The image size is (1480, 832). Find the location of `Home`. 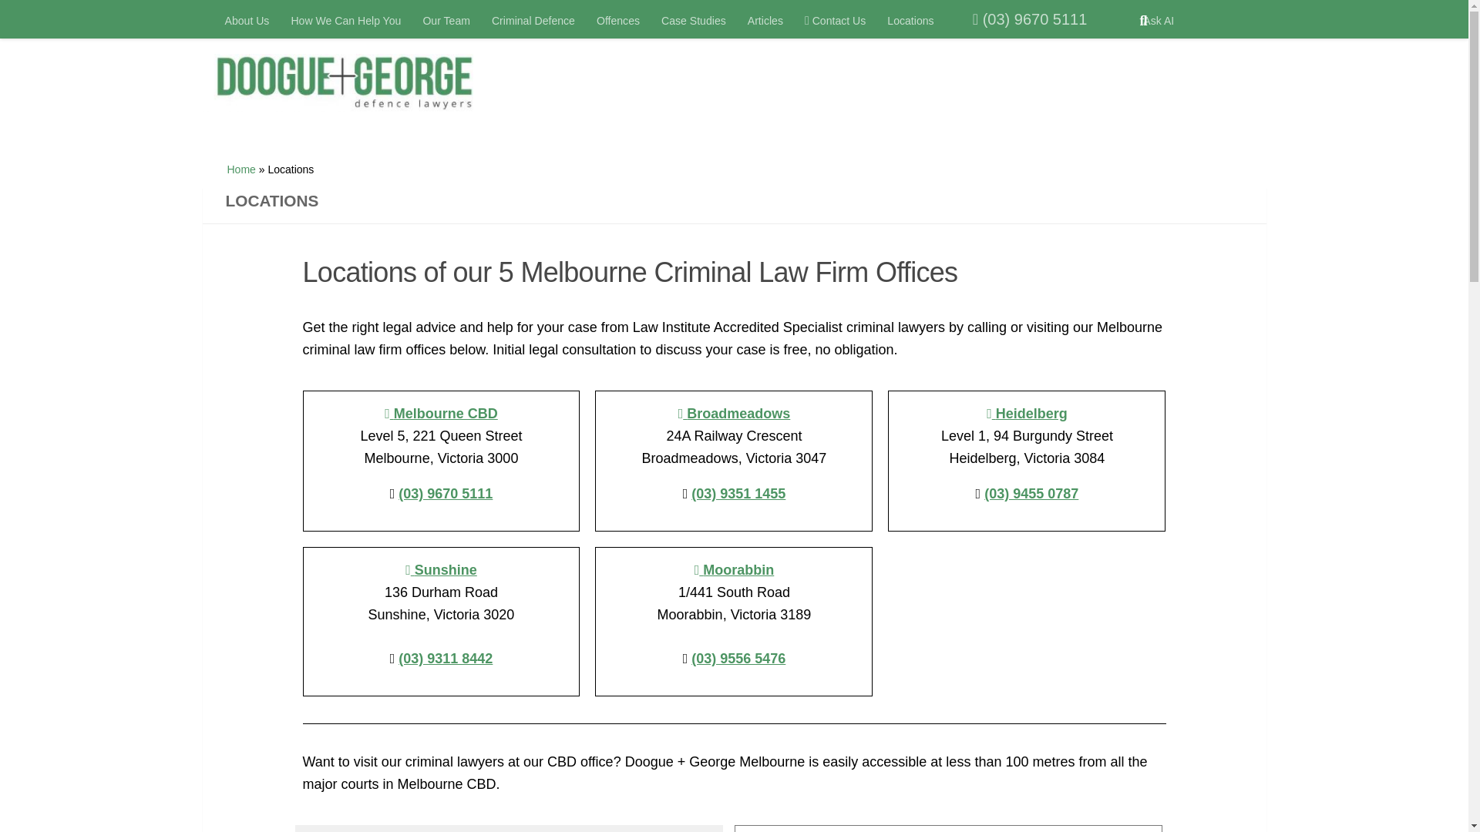

Home is located at coordinates (240, 169).